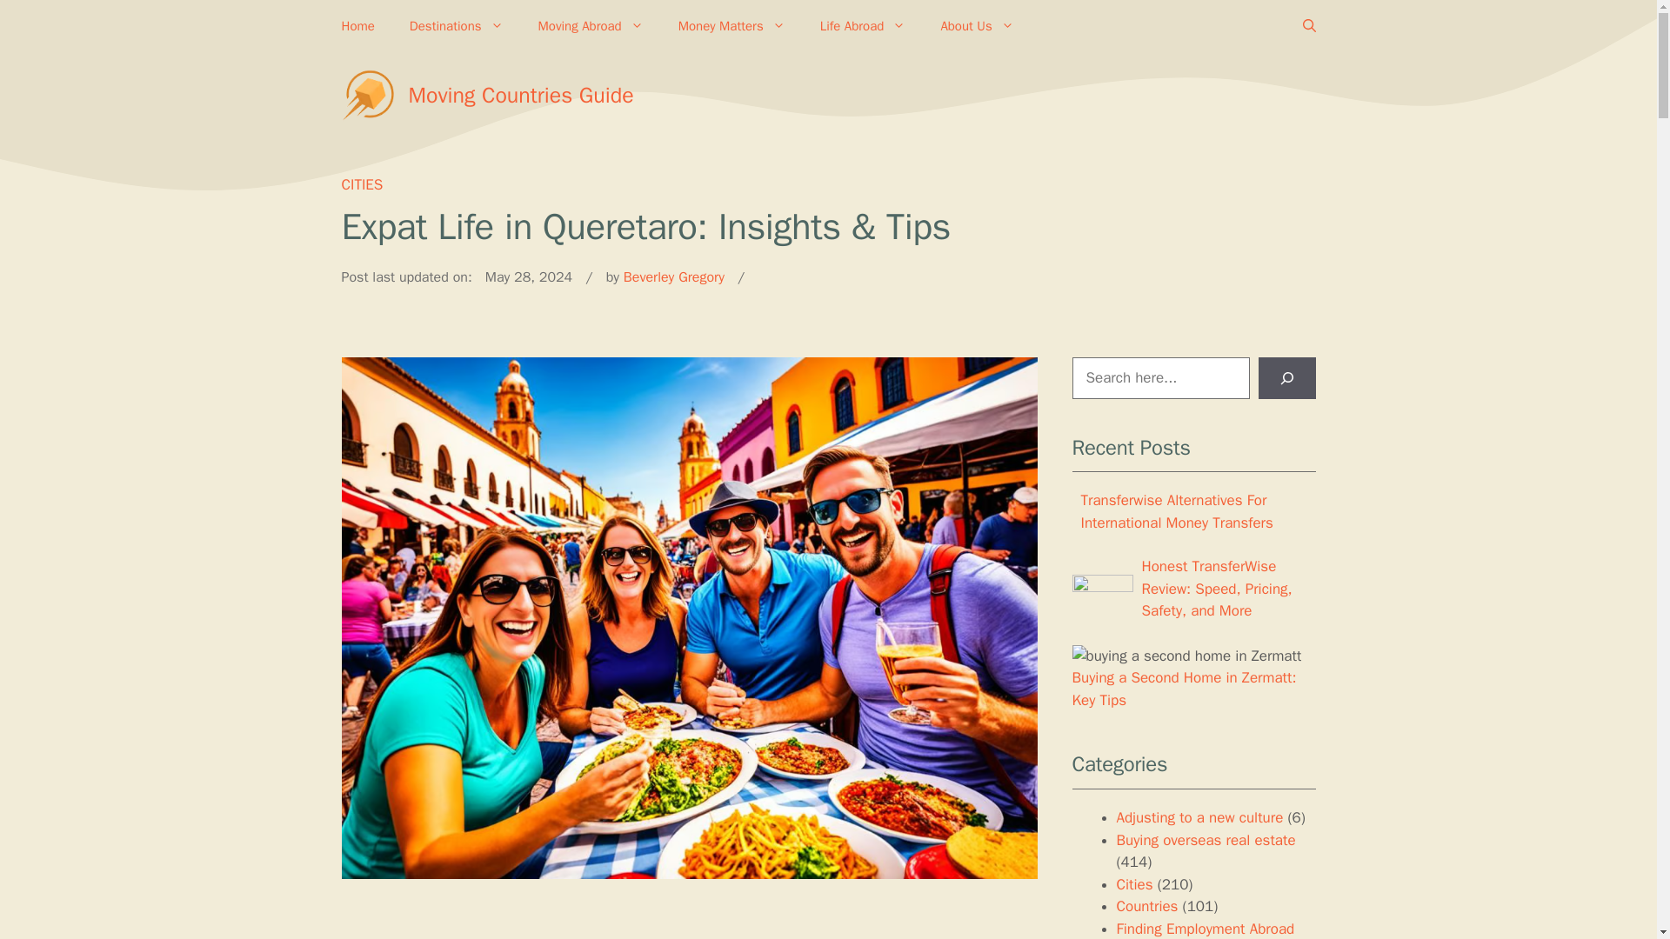 The height and width of the screenshot is (939, 1670). I want to click on Money Matters, so click(732, 26).